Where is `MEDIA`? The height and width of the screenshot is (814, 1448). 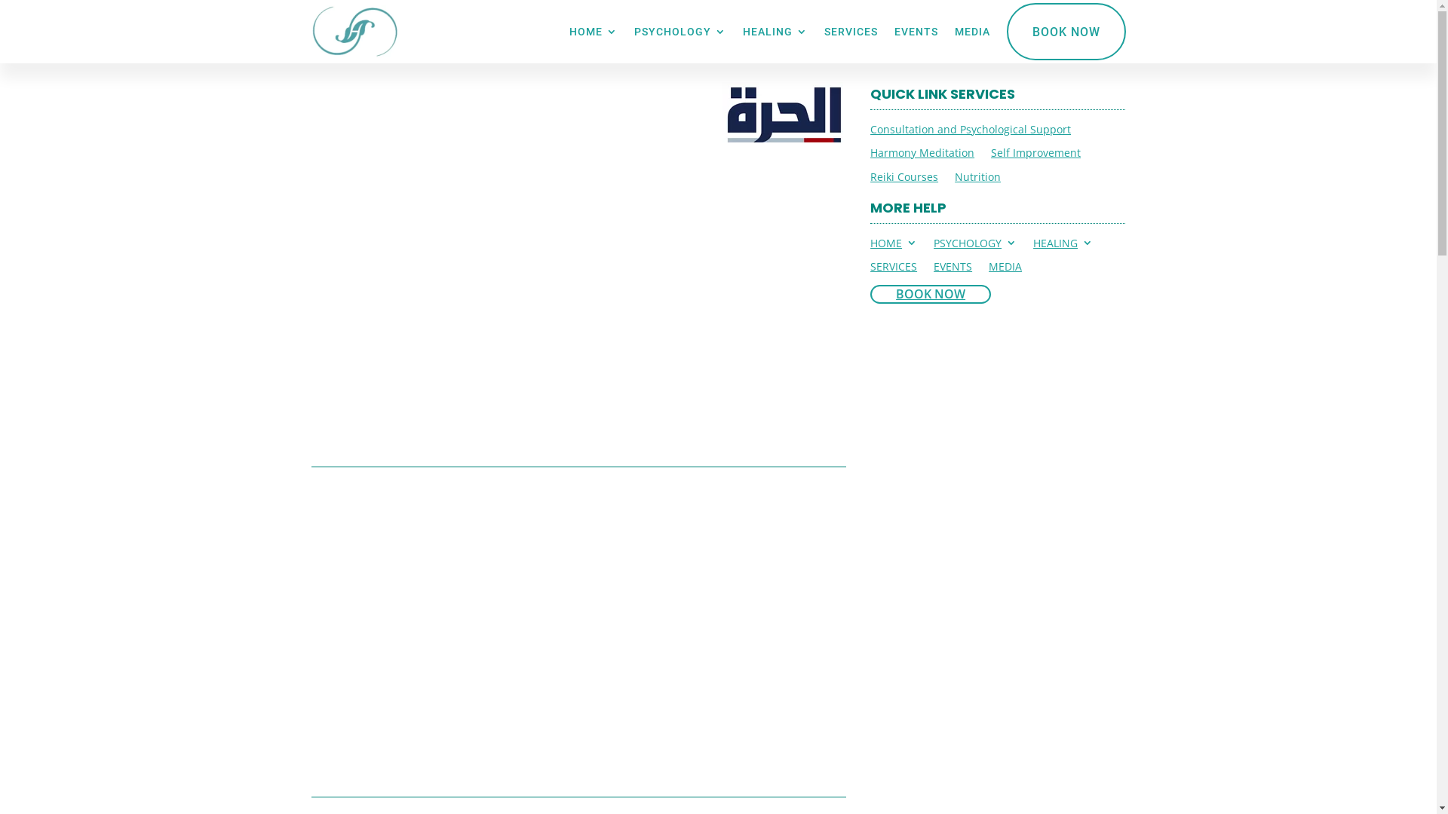 MEDIA is located at coordinates (1005, 270).